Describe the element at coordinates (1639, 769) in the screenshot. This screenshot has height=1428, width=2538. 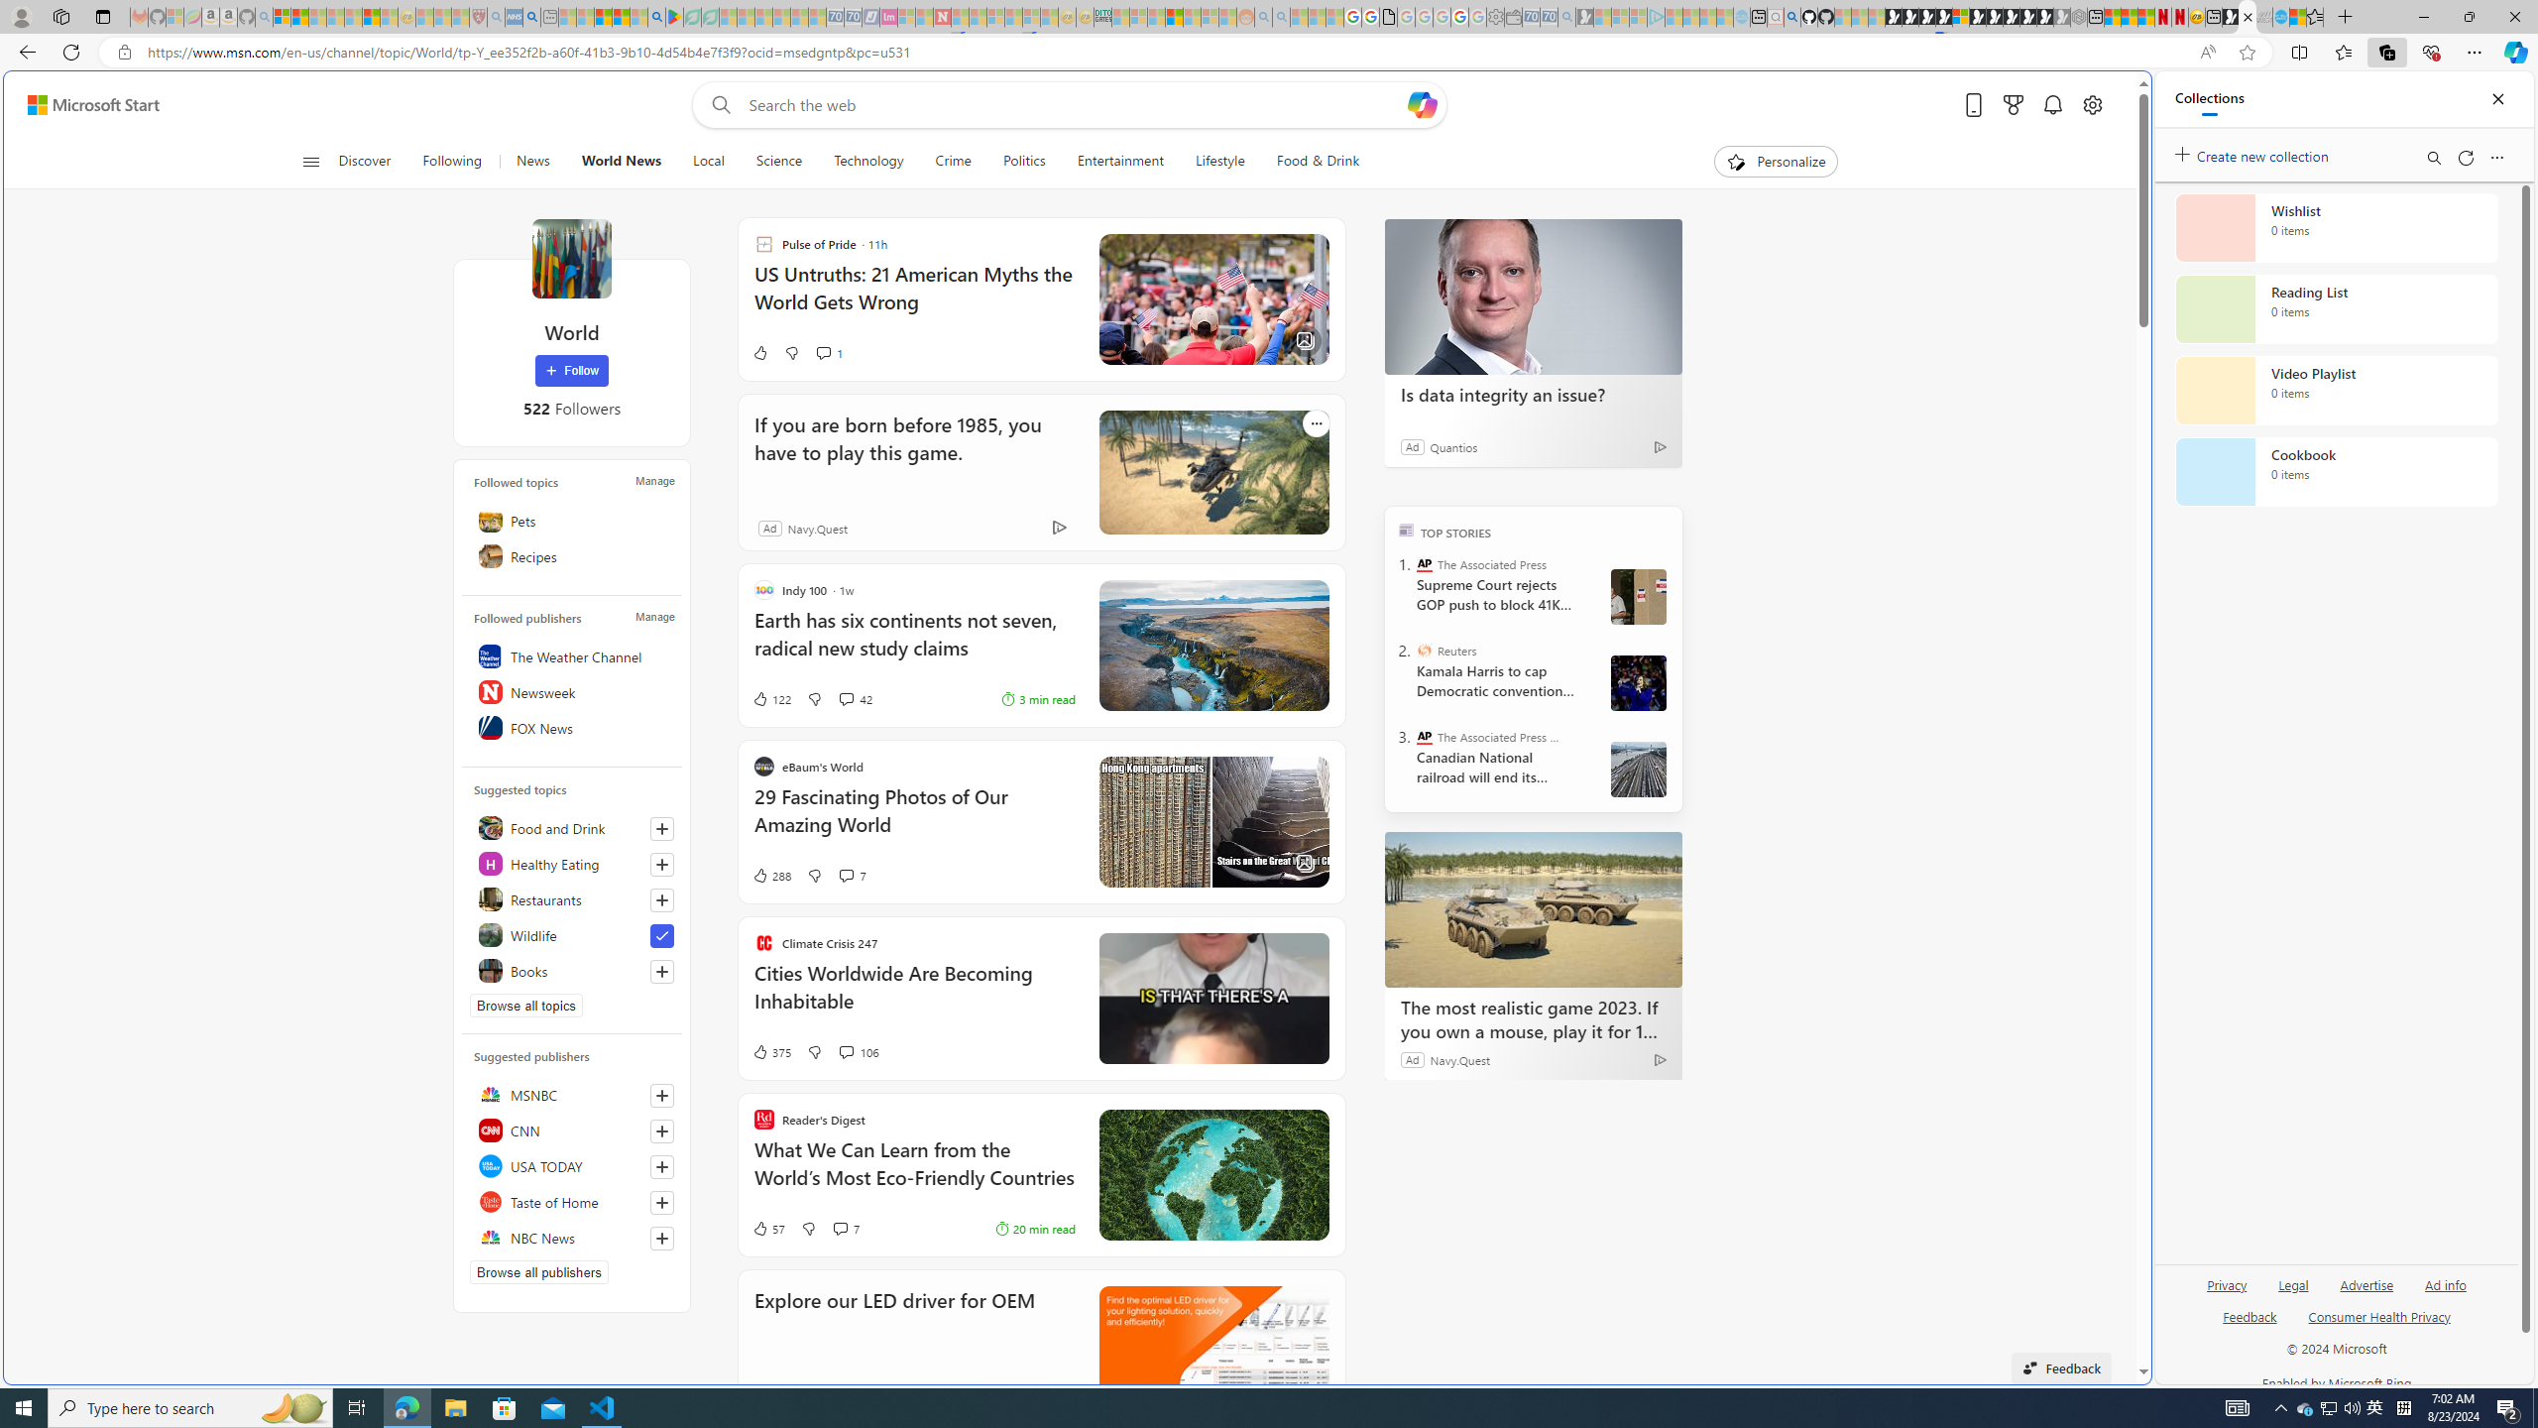
I see ` Canada Railroads Unions` at that location.